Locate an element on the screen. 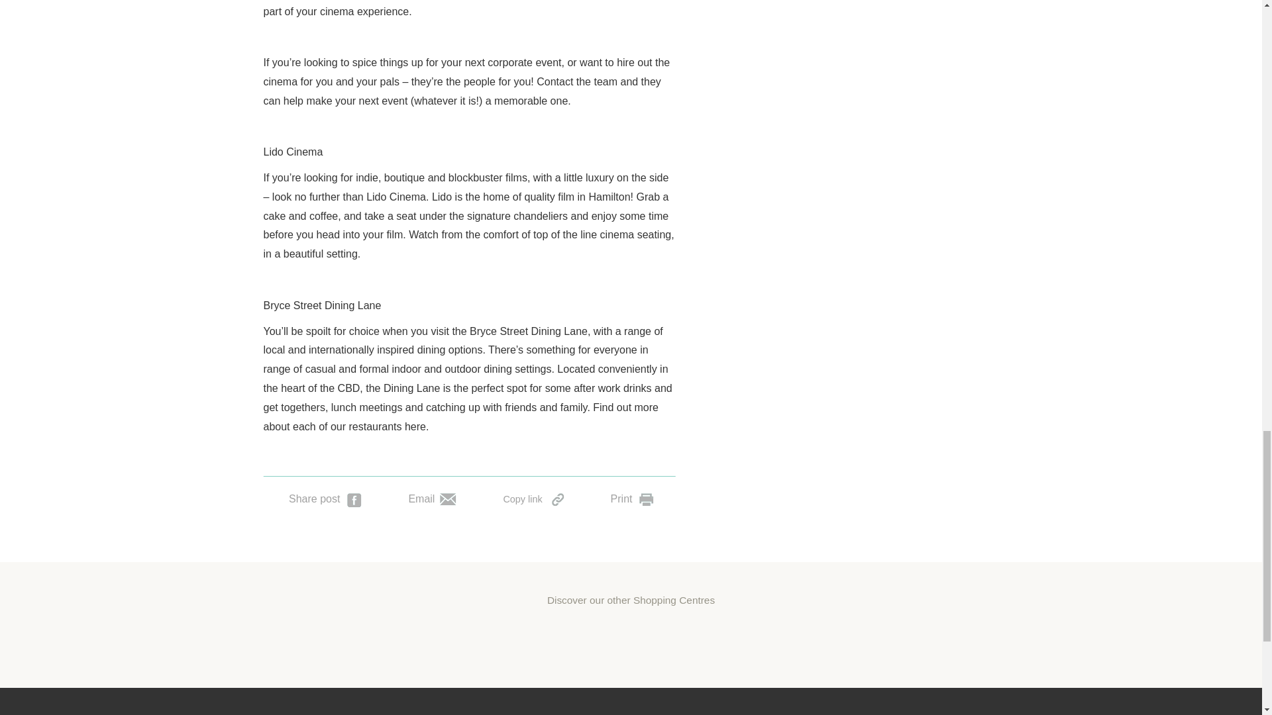  Visit the The Base website is located at coordinates (631, 640).